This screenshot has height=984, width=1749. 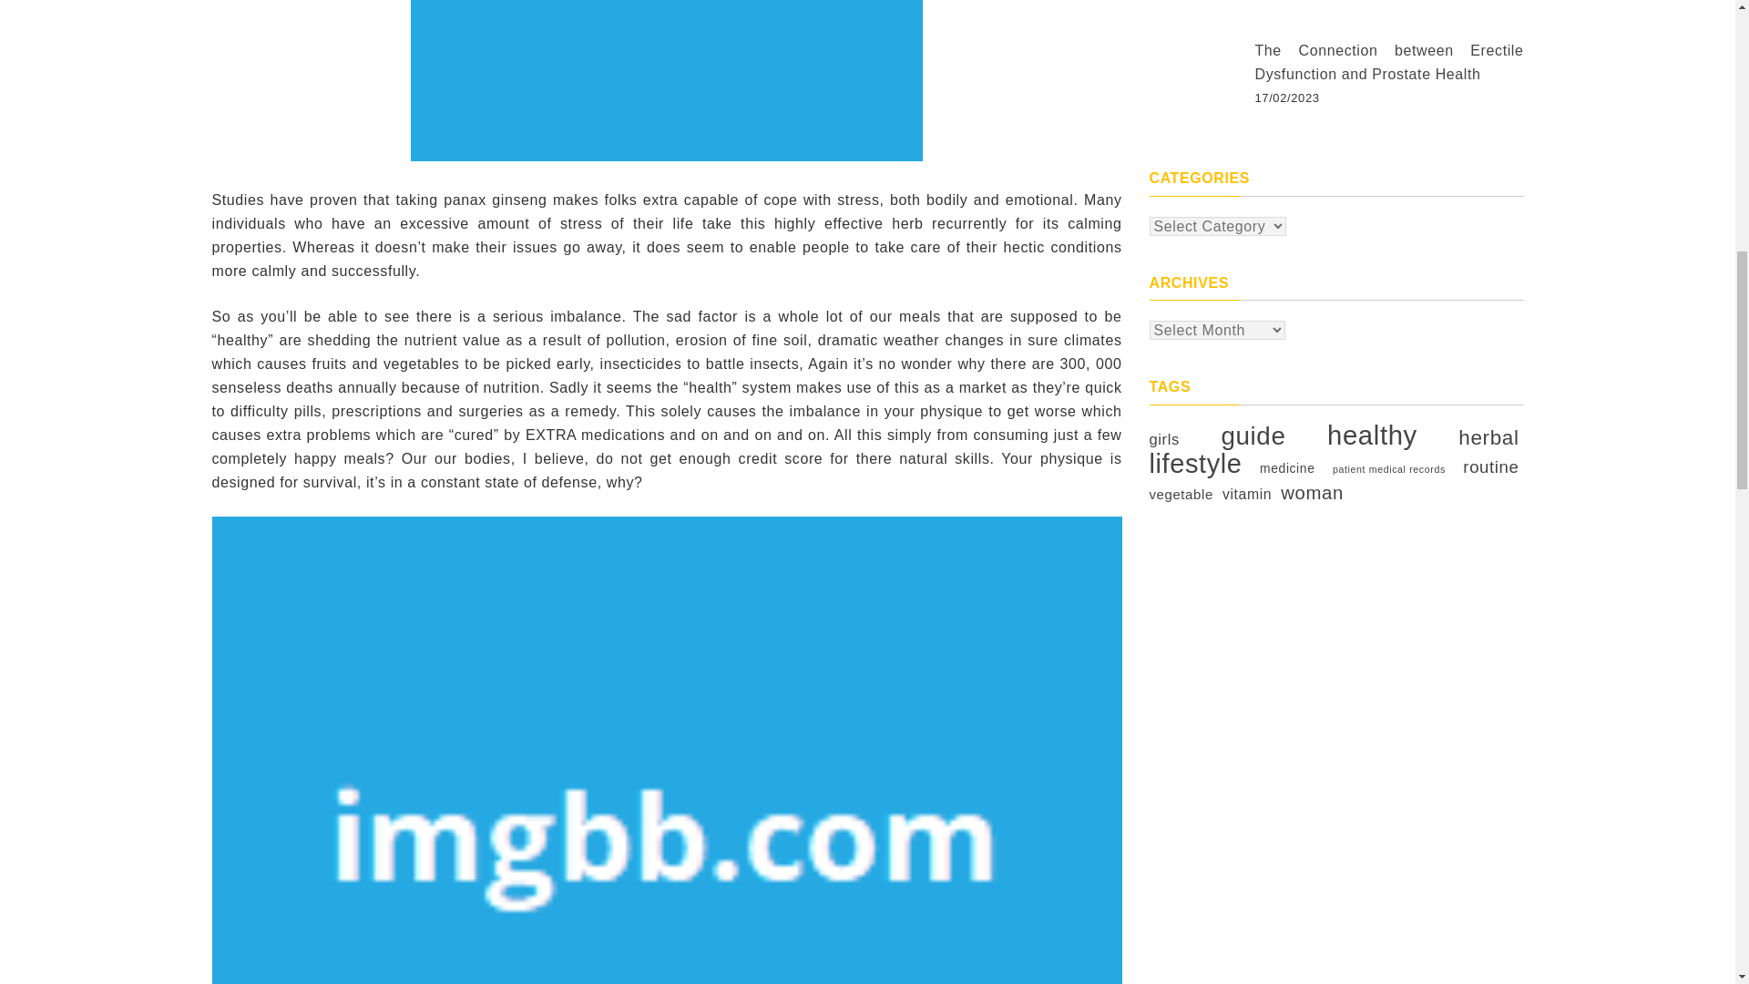 I want to click on healthy, so click(x=1372, y=436).